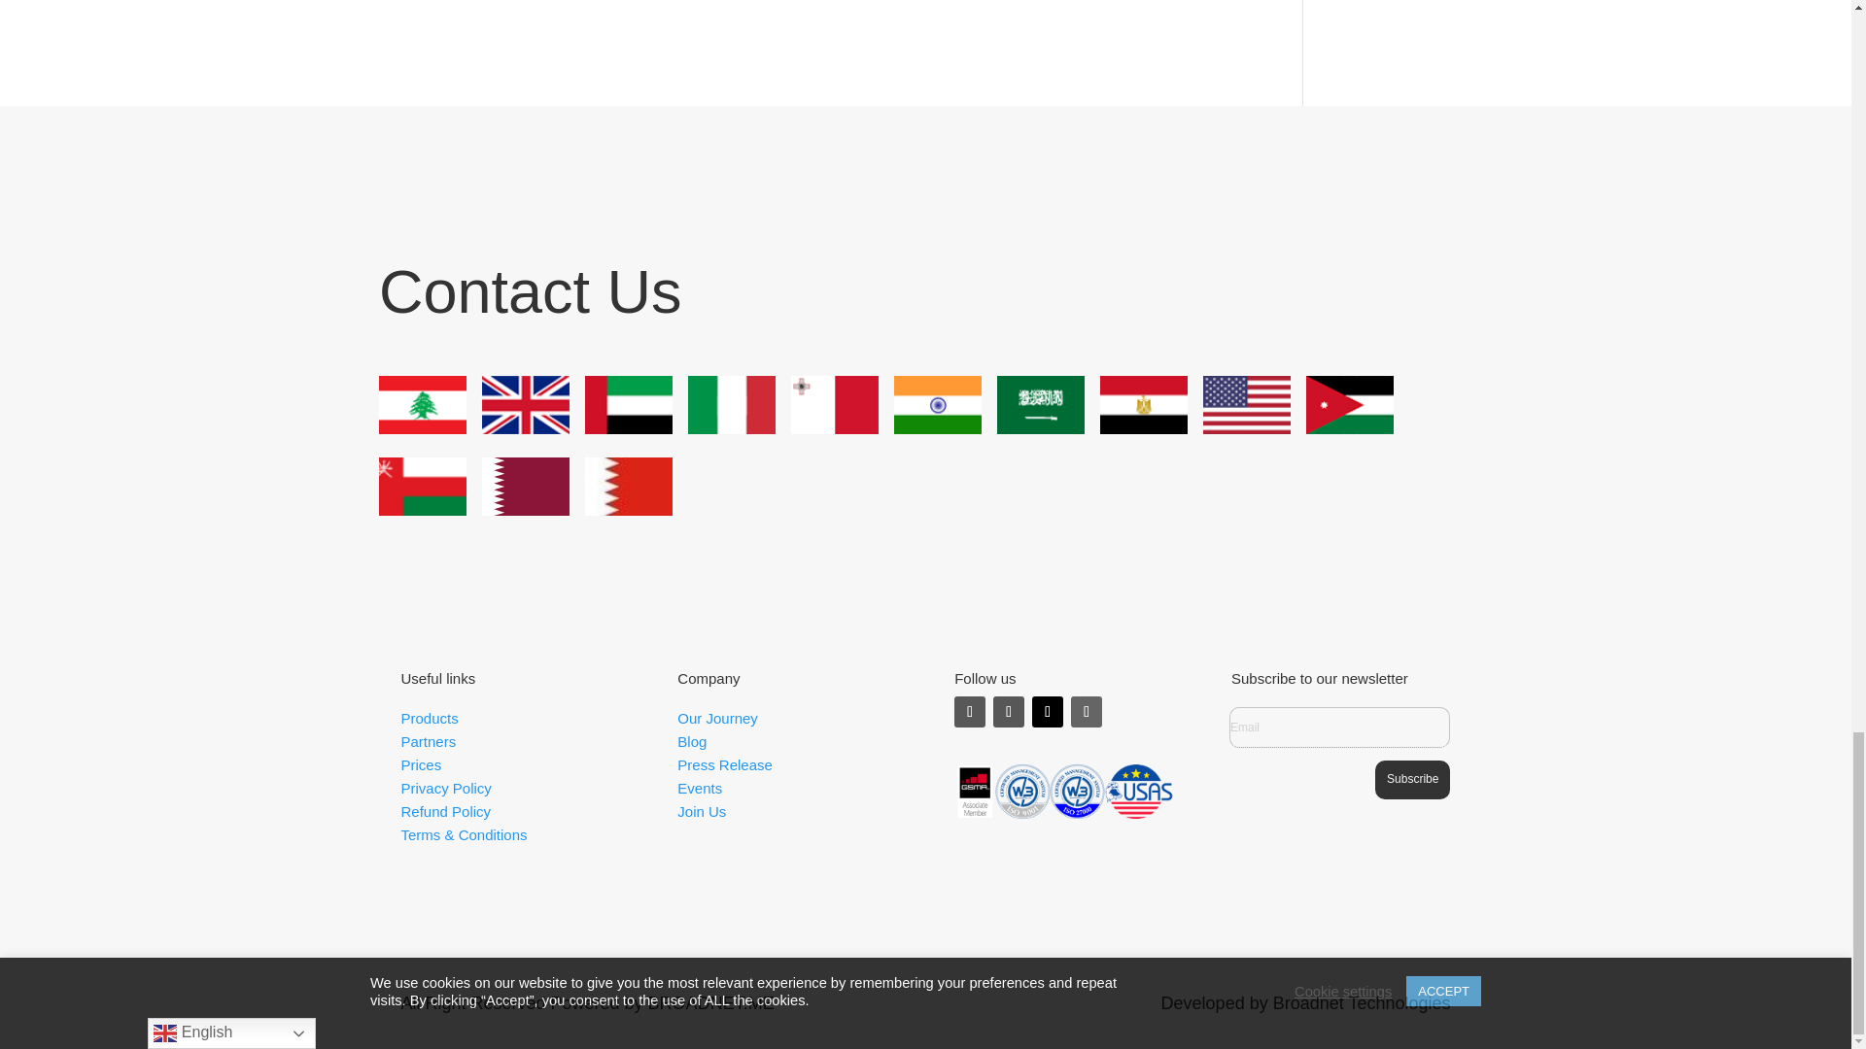 The width and height of the screenshot is (1866, 1049). Describe the element at coordinates (1048, 712) in the screenshot. I see `Follow on X` at that location.